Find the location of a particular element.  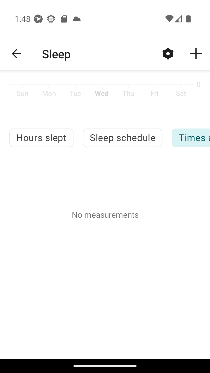

Adjust your goal is located at coordinates (168, 53).